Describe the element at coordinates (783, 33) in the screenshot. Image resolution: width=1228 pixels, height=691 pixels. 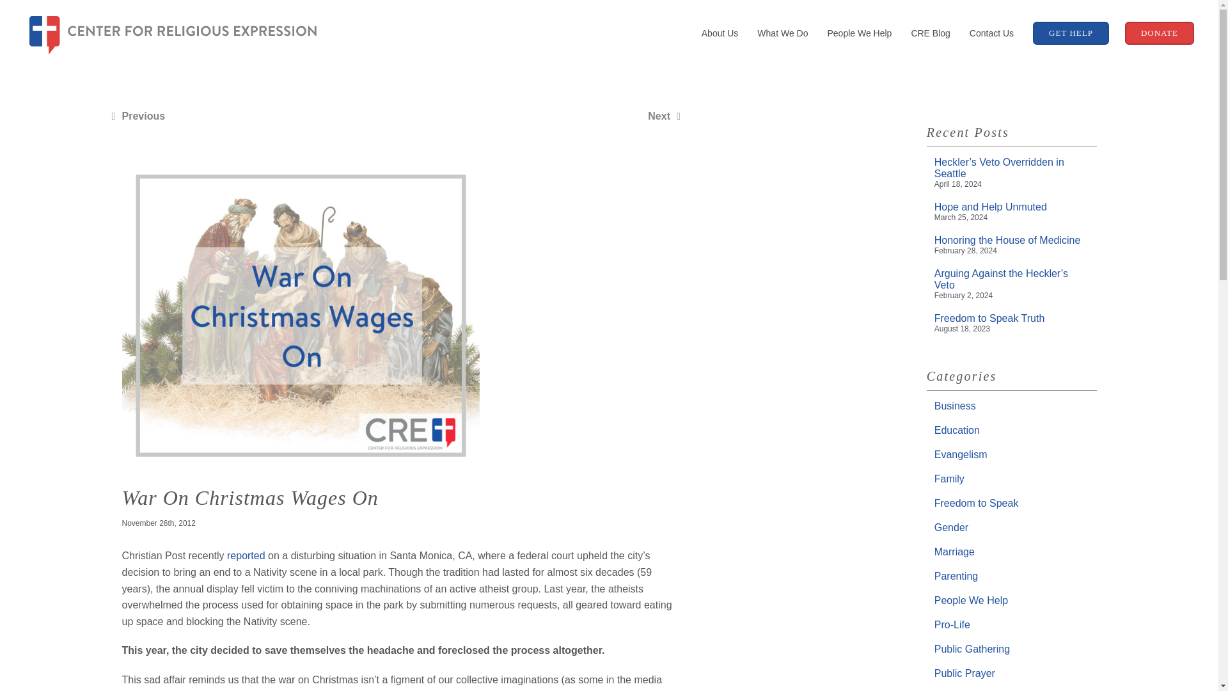
I see `What We Do` at that location.